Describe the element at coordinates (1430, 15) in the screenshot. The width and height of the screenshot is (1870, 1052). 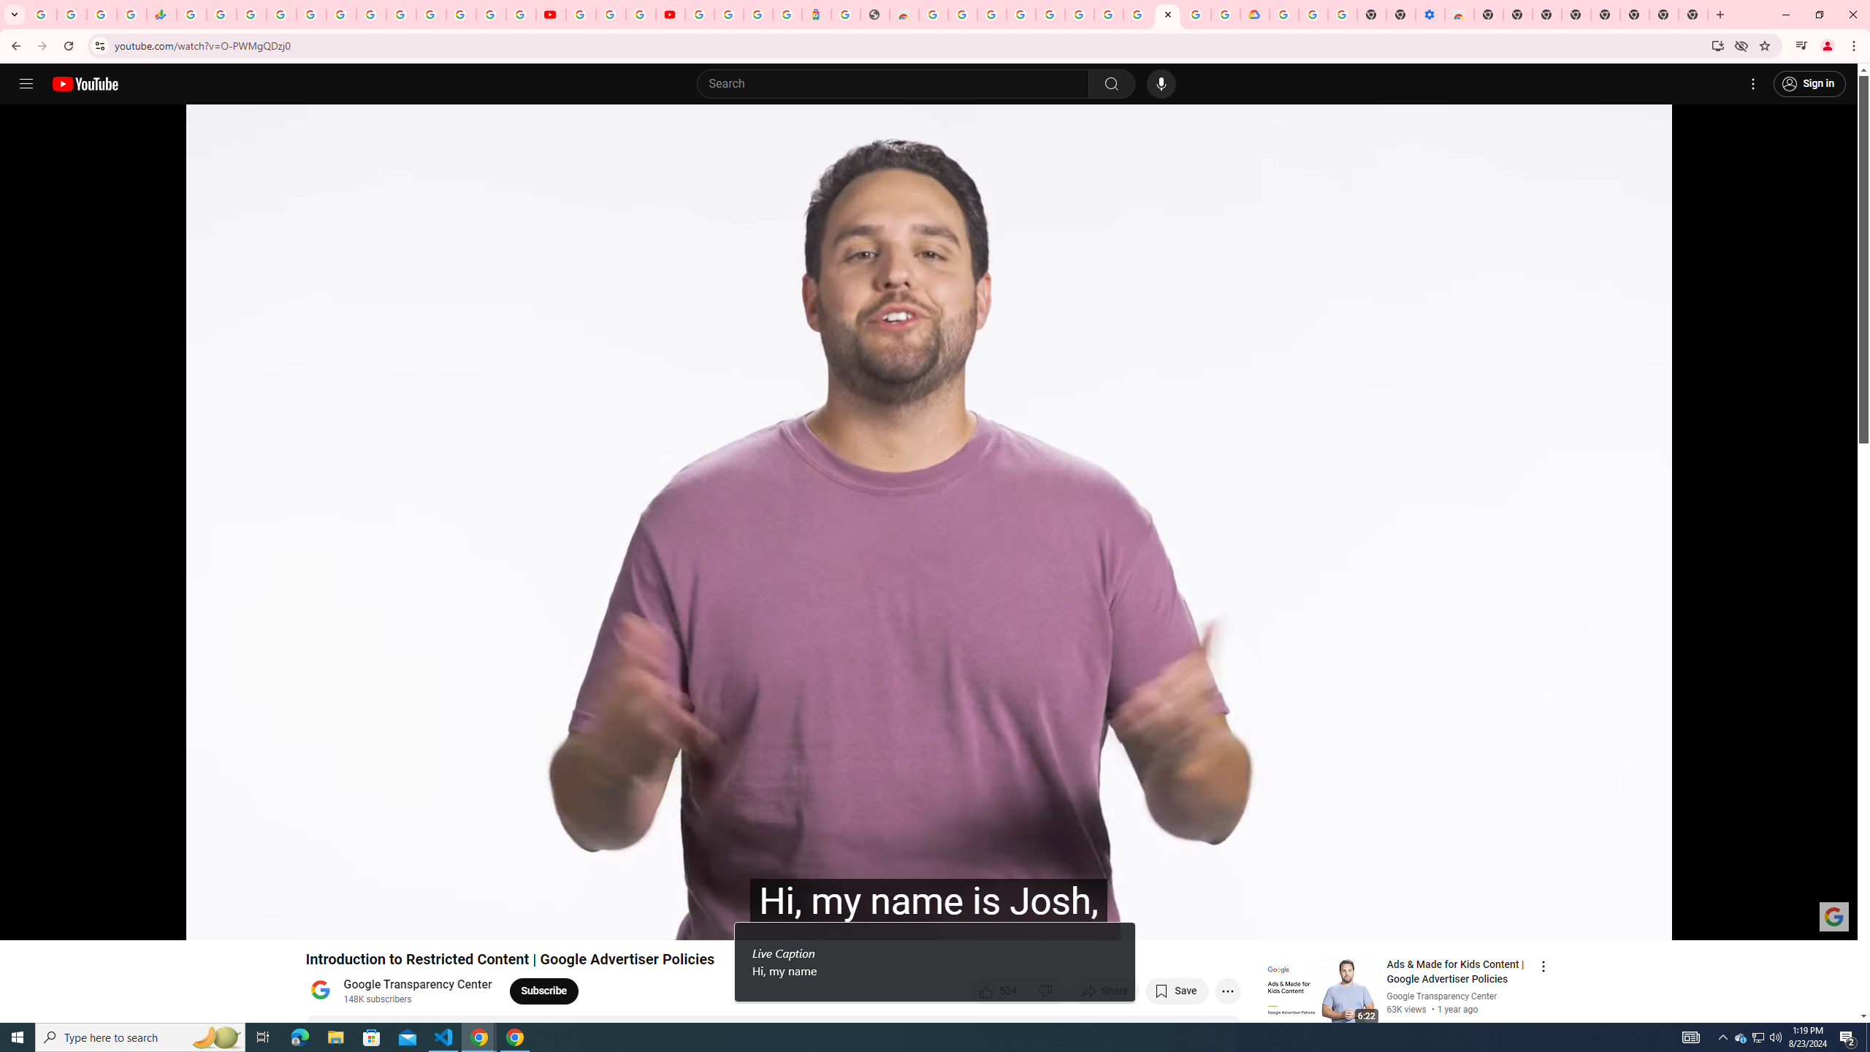
I see `Settings - Accessibility` at that location.